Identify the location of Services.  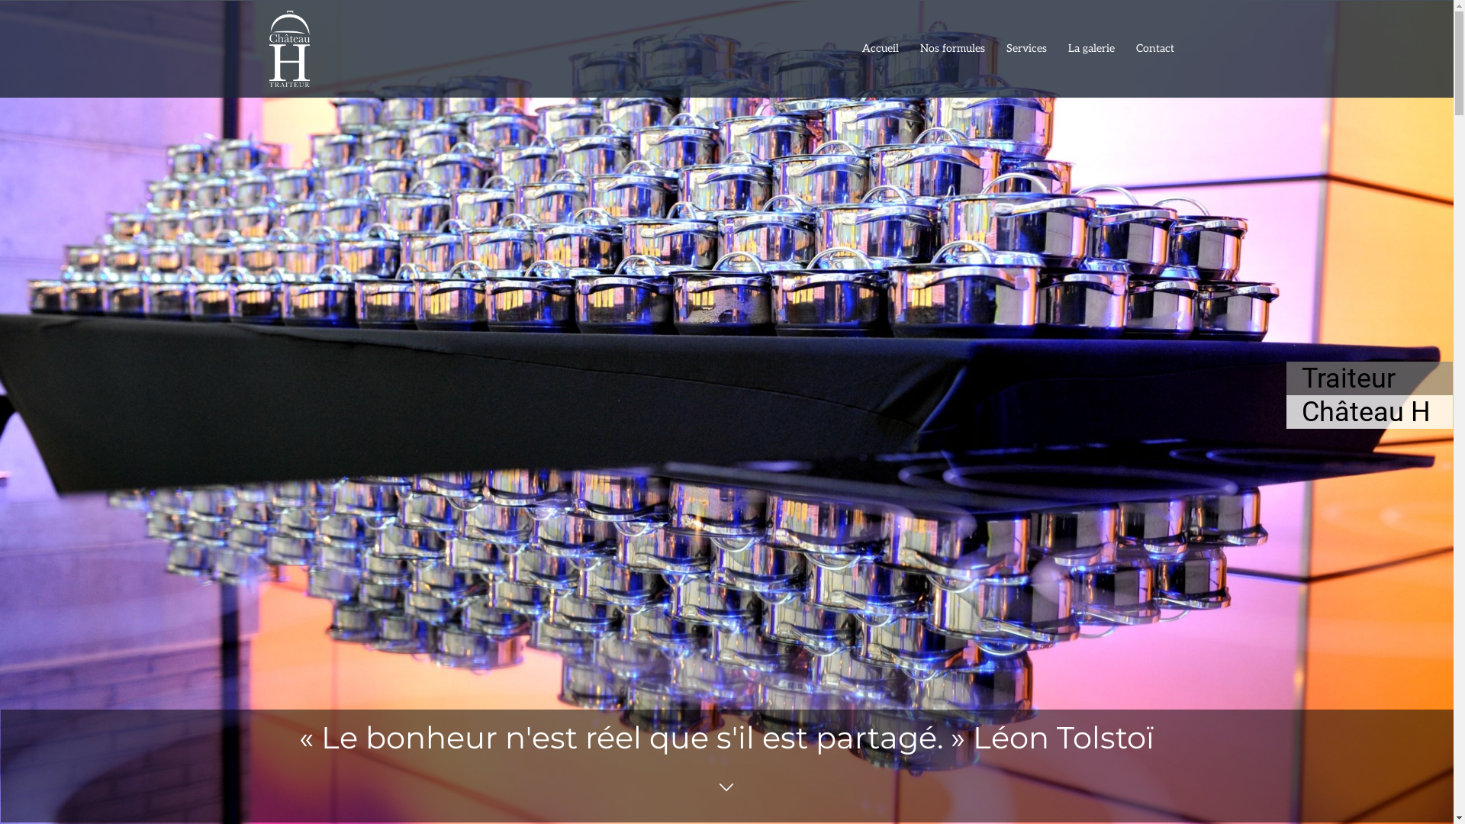
(1025, 49).